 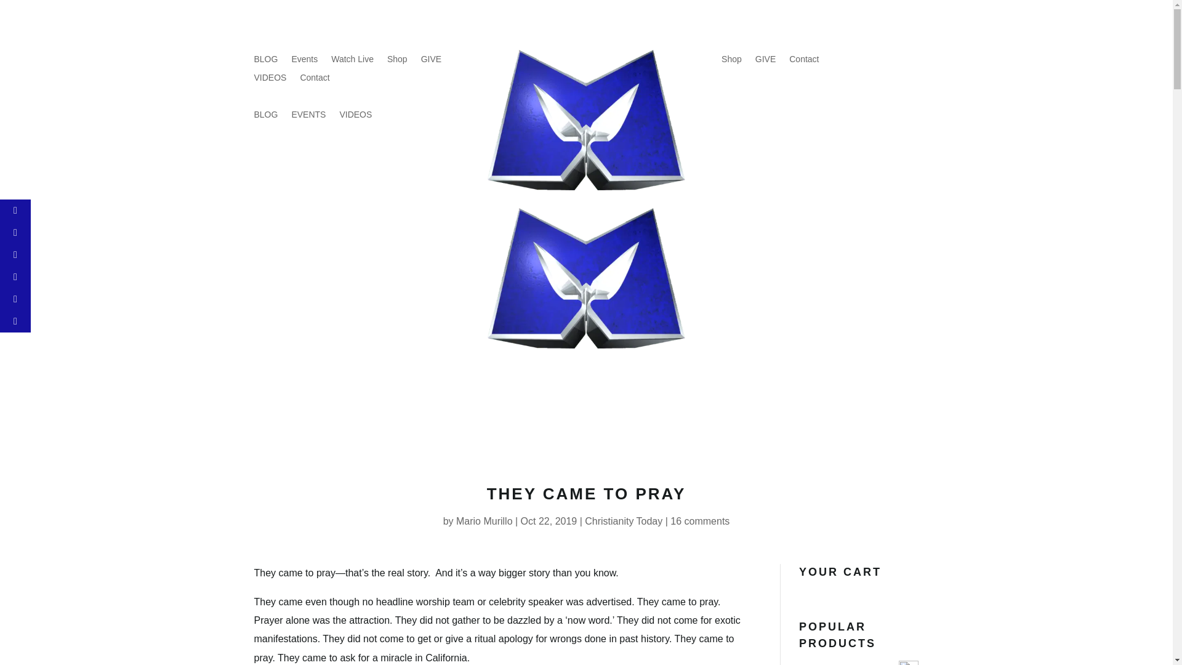 I want to click on Shop, so click(x=398, y=62).